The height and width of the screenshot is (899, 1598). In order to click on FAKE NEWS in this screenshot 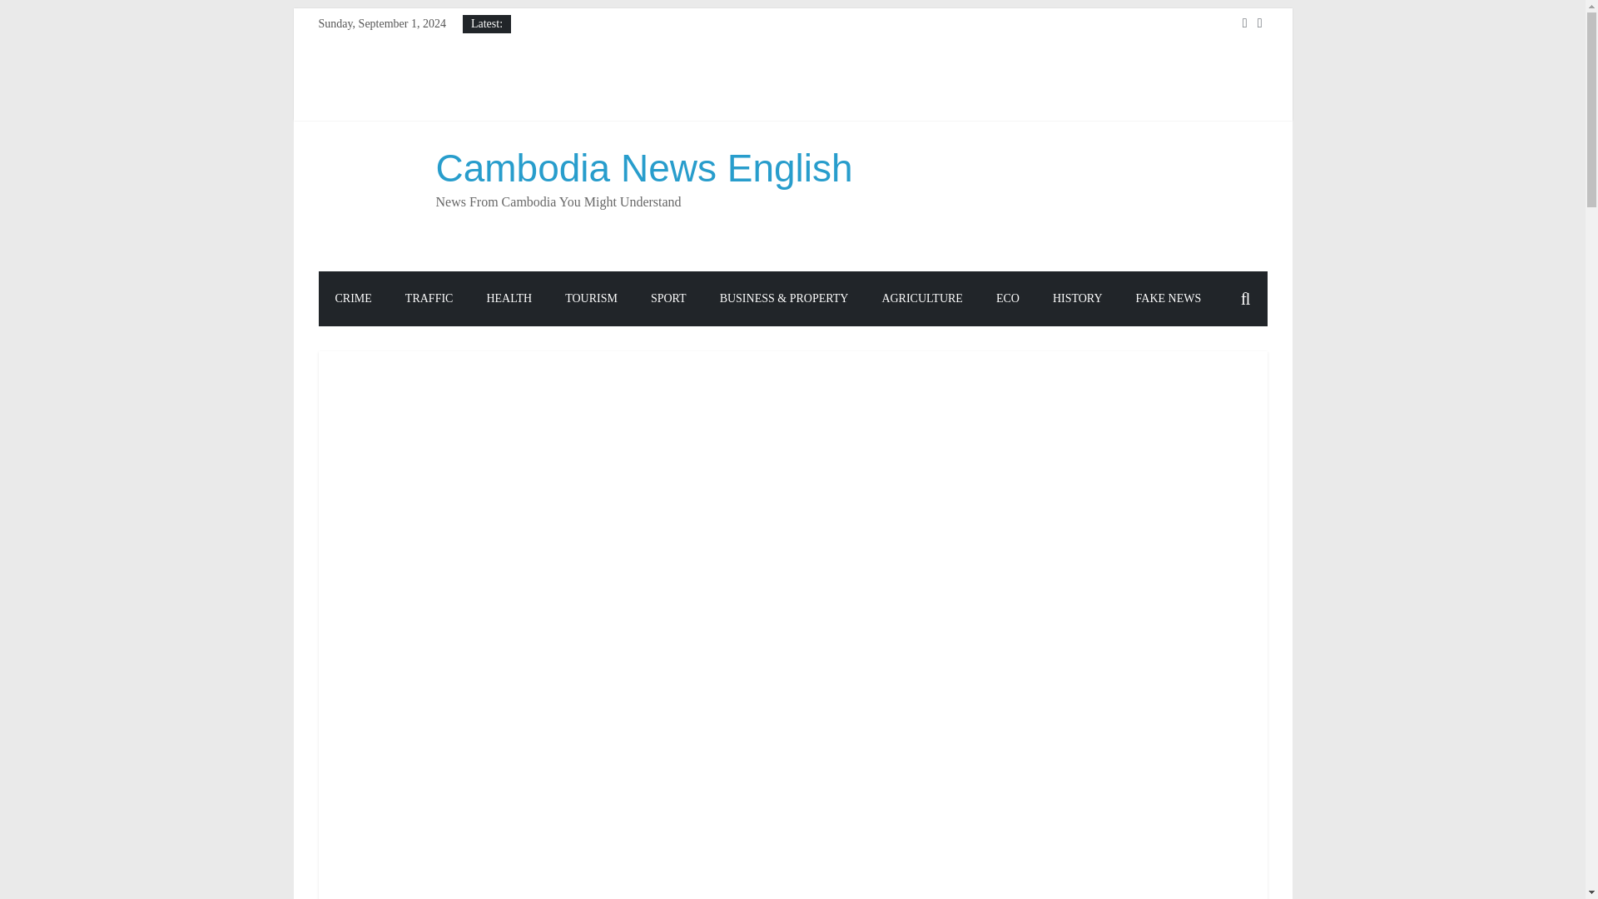, I will do `click(1169, 299)`.